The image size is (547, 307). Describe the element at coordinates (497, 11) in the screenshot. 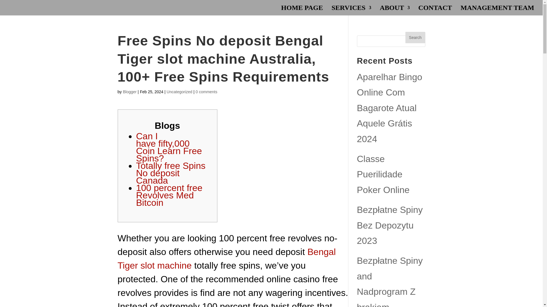

I see `MANAGEMENT TEAM` at that location.